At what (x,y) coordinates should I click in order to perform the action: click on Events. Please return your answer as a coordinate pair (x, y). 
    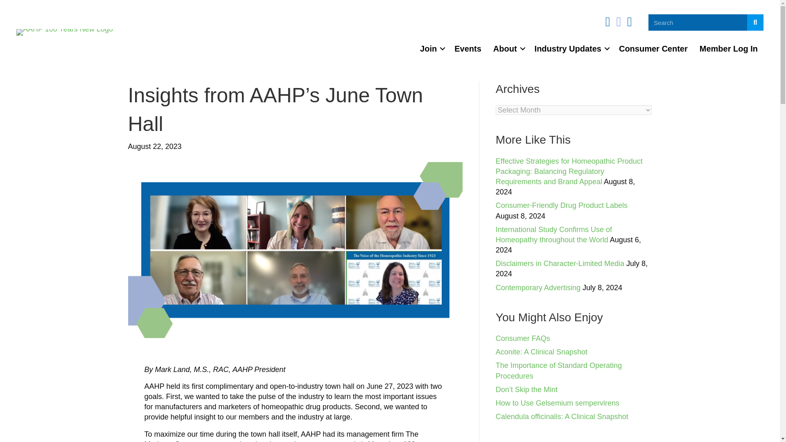
    Looking at the image, I should click on (468, 48).